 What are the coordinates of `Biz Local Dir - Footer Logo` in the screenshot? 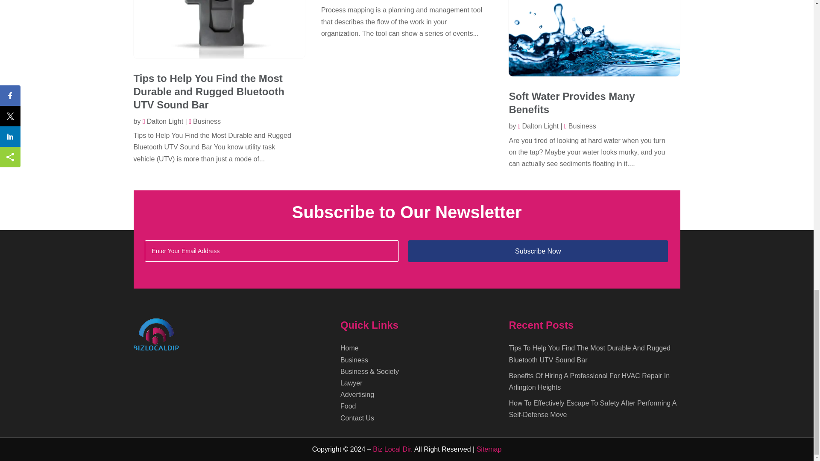 It's located at (155, 334).